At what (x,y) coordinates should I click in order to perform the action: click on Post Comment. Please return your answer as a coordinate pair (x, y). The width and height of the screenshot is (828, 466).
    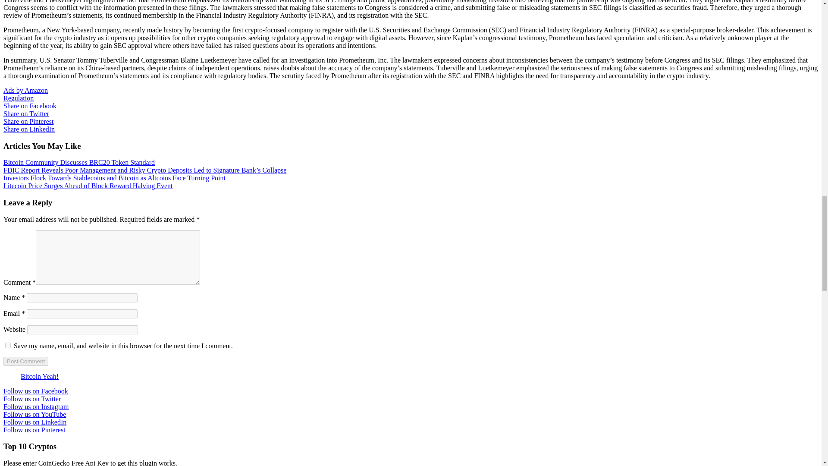
    Looking at the image, I should click on (25, 361).